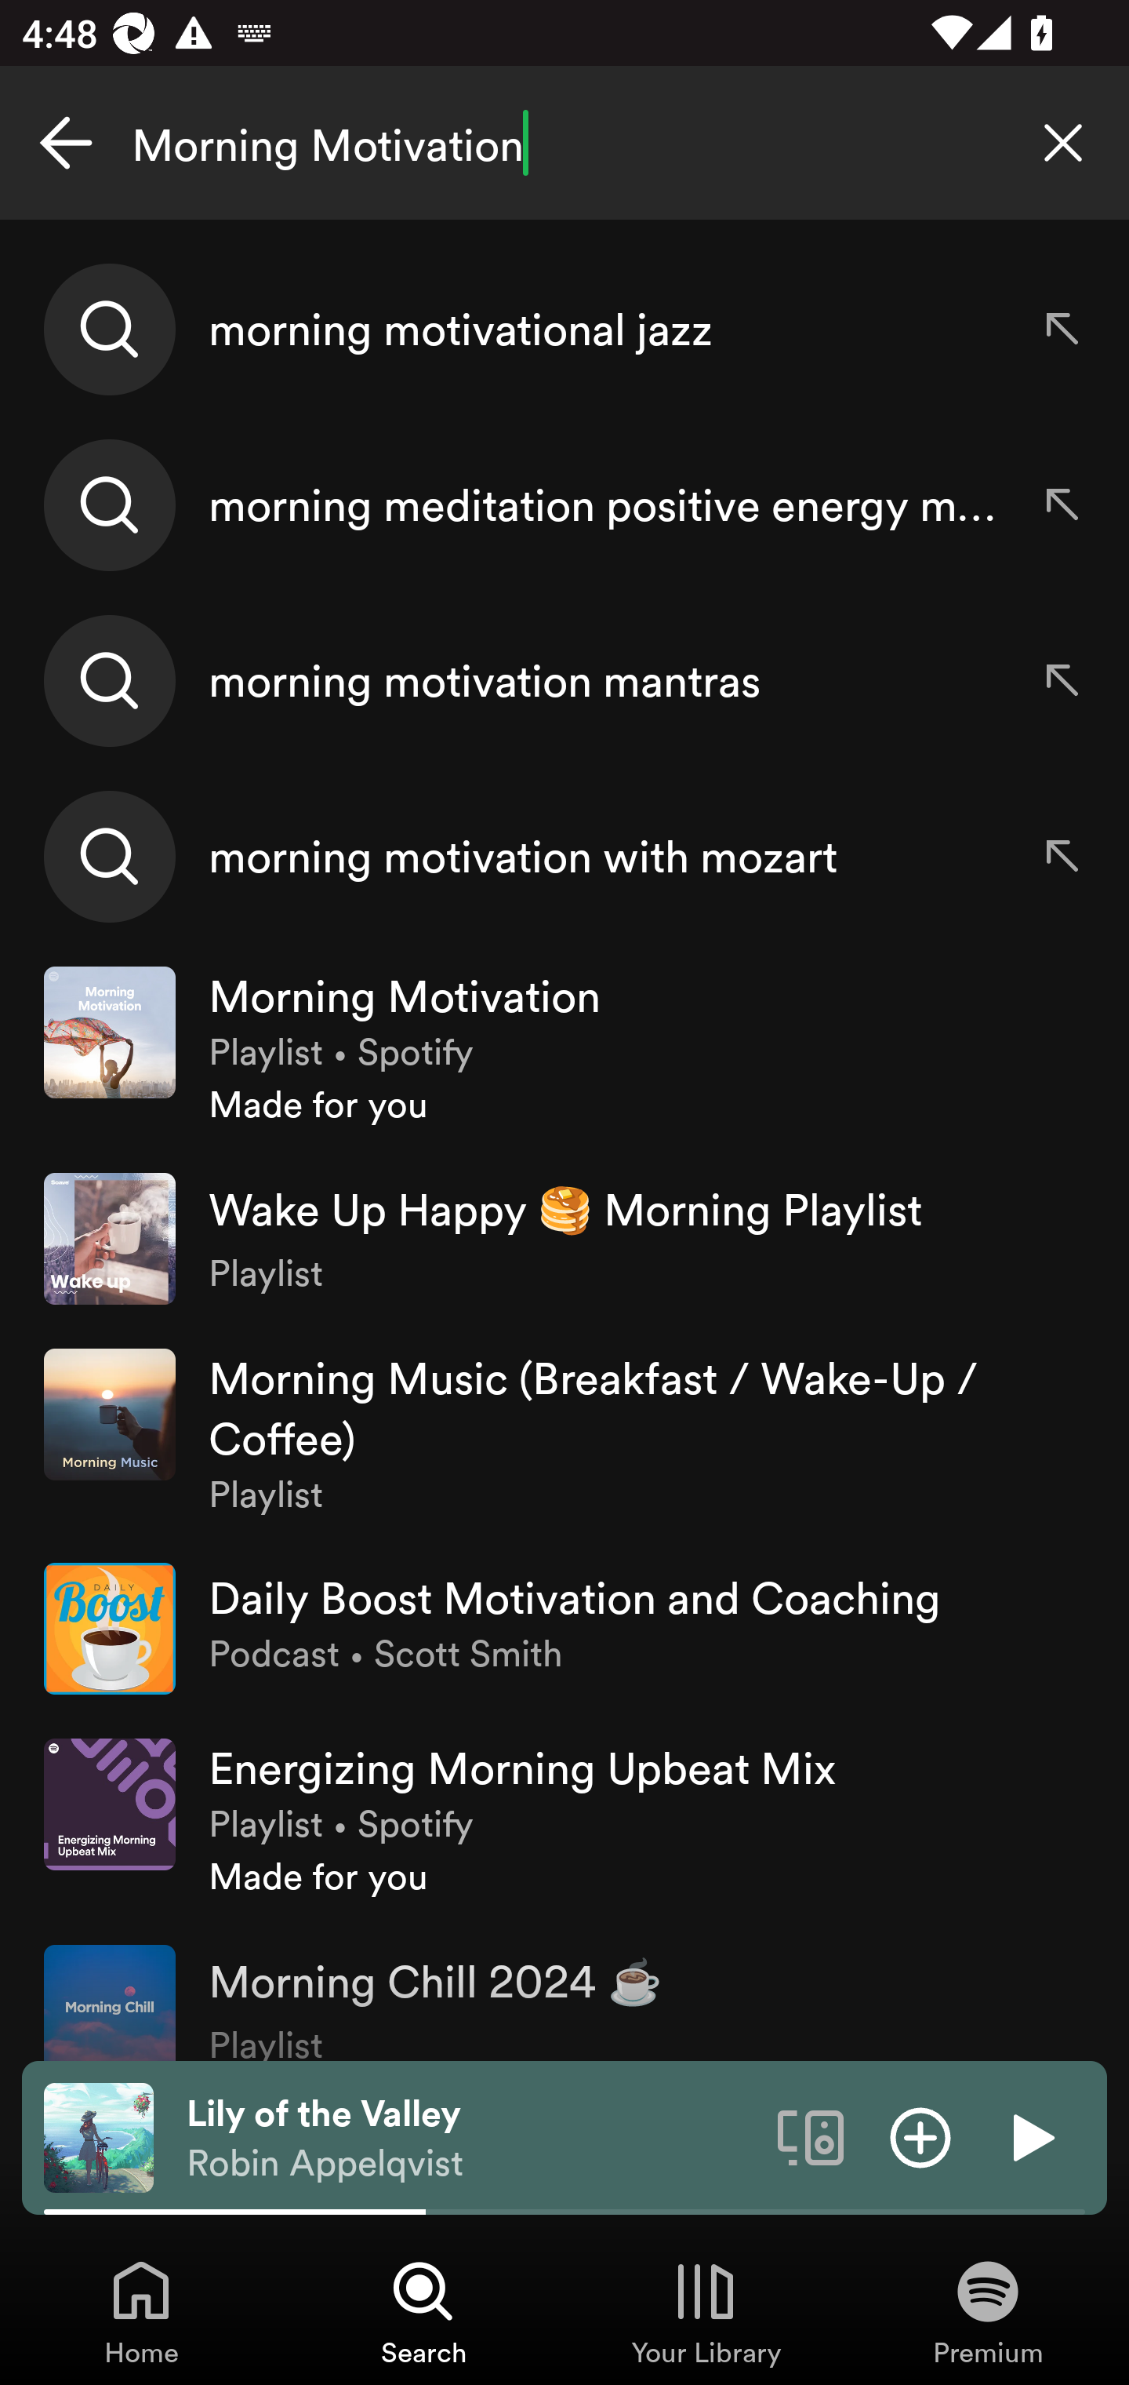 This screenshot has width=1129, height=2385. What do you see at coordinates (423, 2311) in the screenshot?
I see `Search, Tab 2 of 4 Search Search` at bounding box center [423, 2311].